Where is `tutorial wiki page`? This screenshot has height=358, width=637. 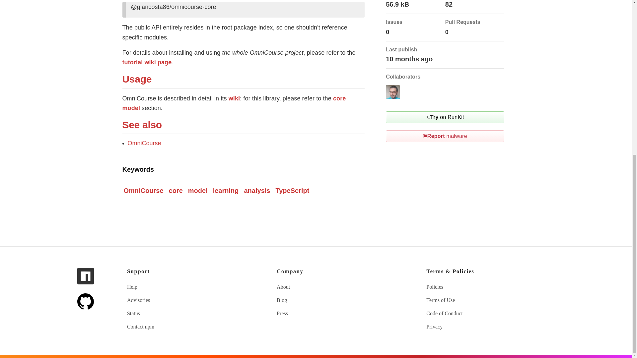 tutorial wiki page is located at coordinates (147, 62).